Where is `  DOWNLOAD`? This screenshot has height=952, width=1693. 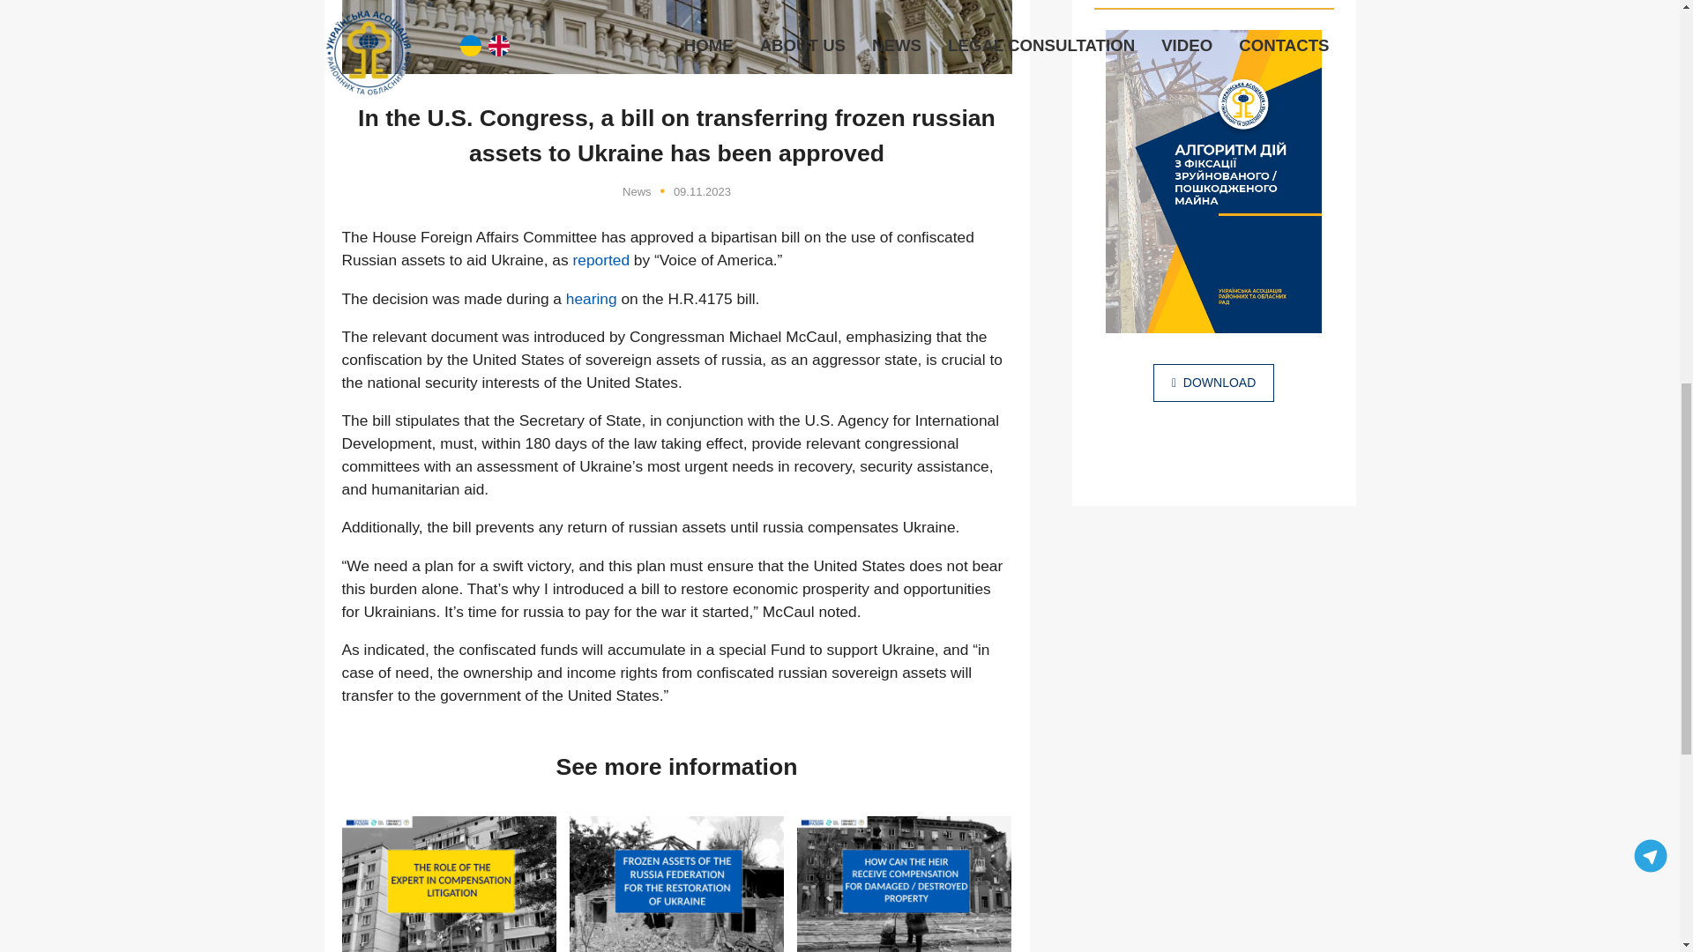   DOWNLOAD is located at coordinates (1213, 383).